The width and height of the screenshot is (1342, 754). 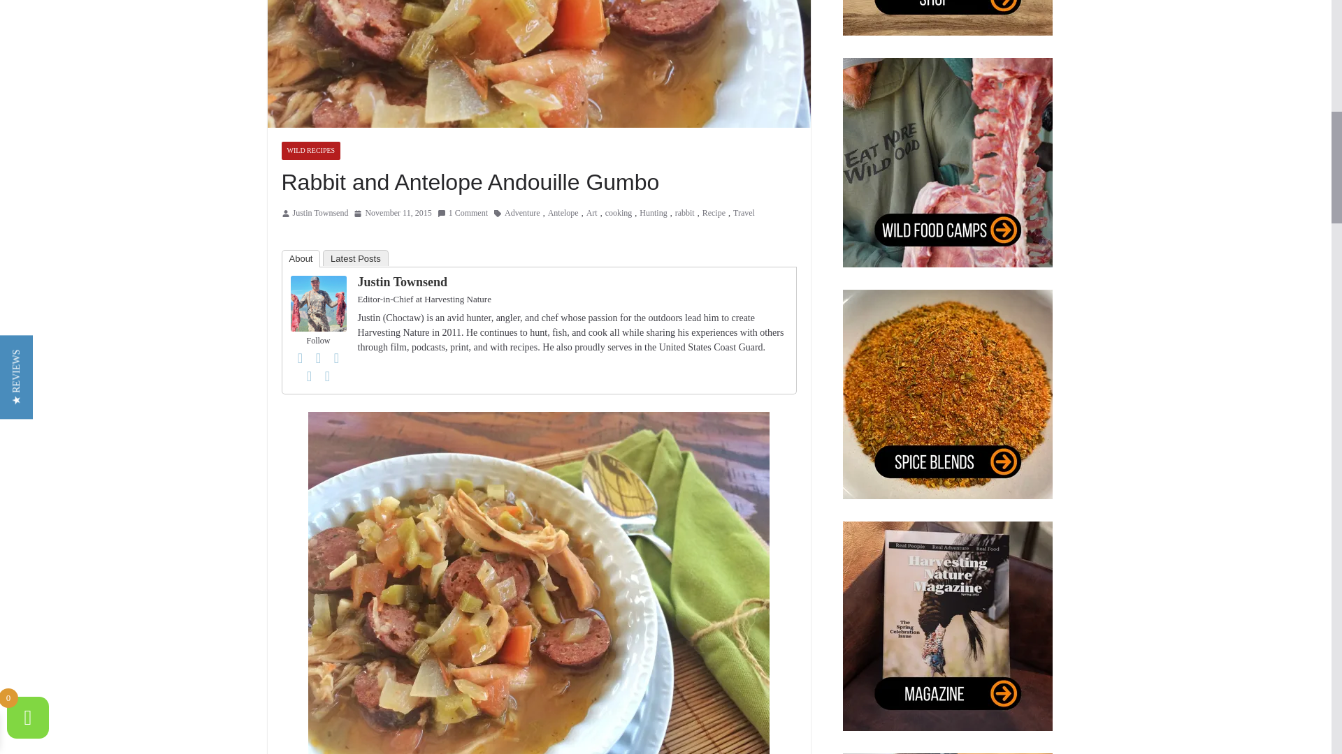 I want to click on Twitter, so click(x=319, y=357).